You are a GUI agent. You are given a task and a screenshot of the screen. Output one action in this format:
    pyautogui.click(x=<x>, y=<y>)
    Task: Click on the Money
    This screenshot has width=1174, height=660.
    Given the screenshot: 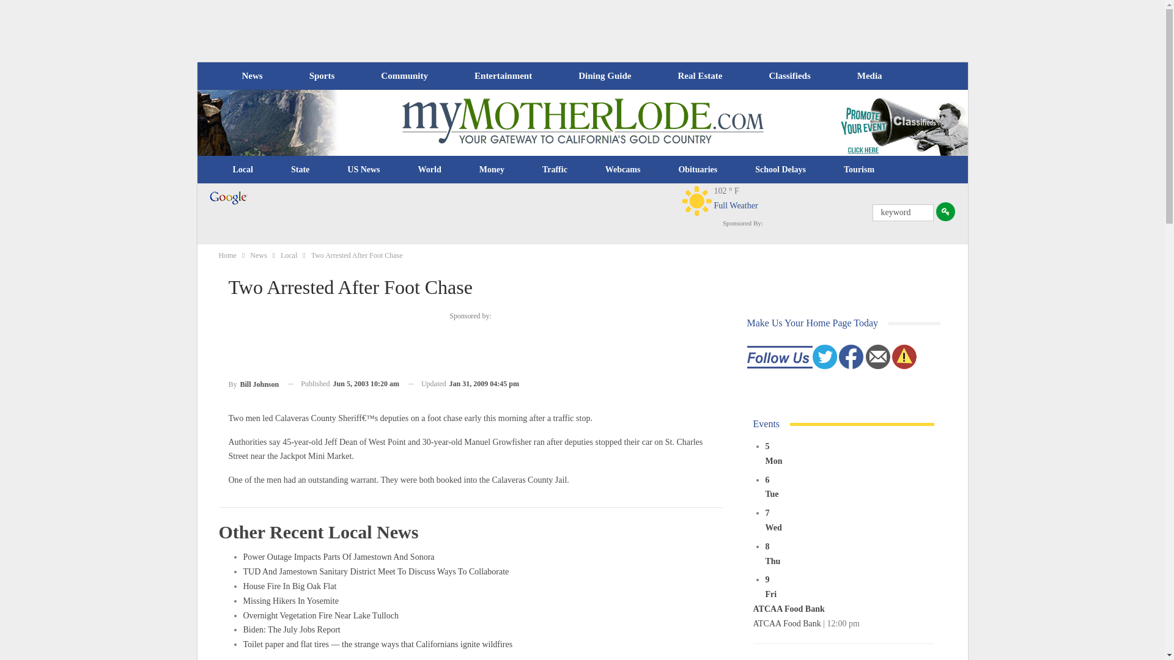 What is the action you would take?
    pyautogui.click(x=492, y=170)
    